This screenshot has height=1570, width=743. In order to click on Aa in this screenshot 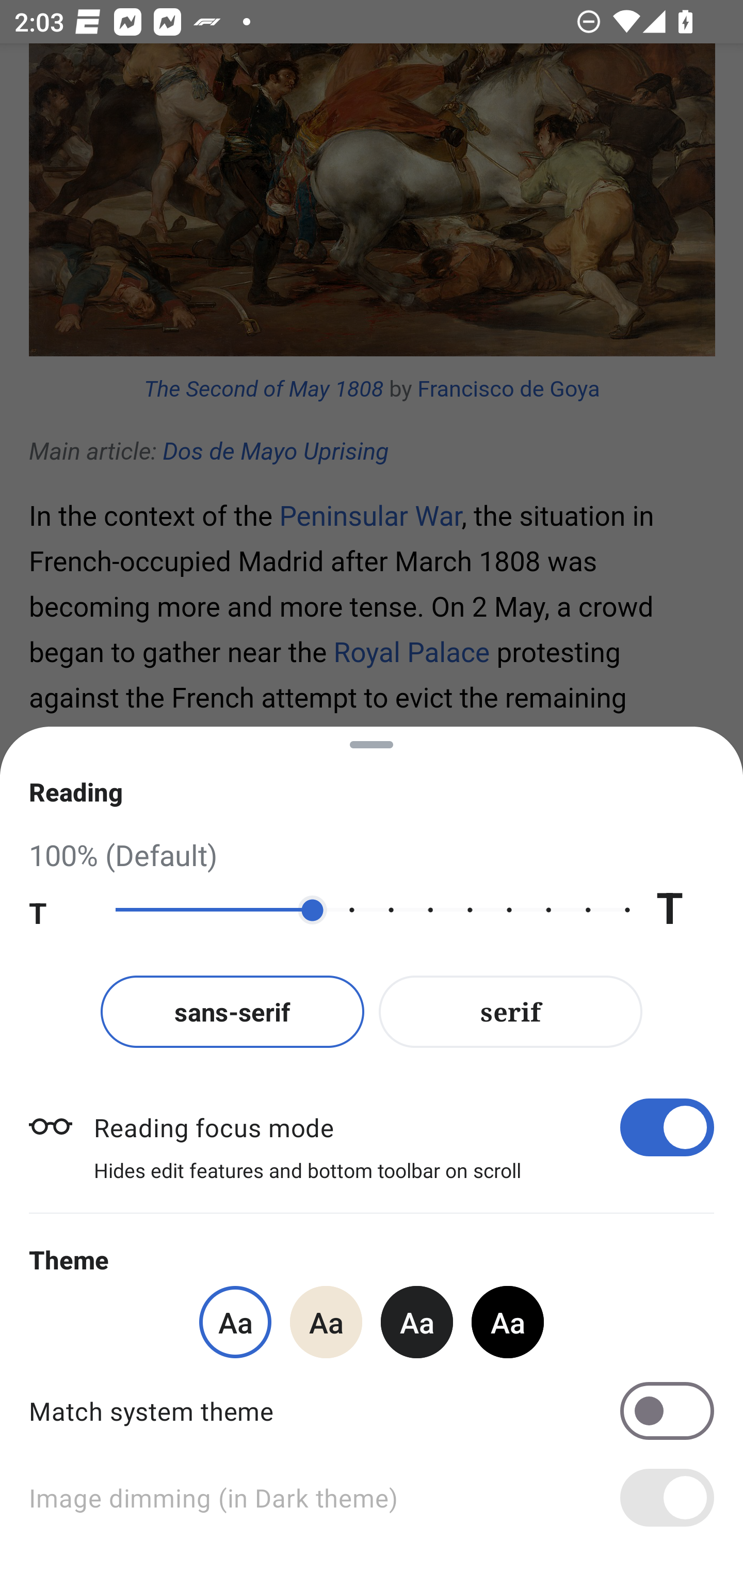, I will do `click(326, 1322)`.